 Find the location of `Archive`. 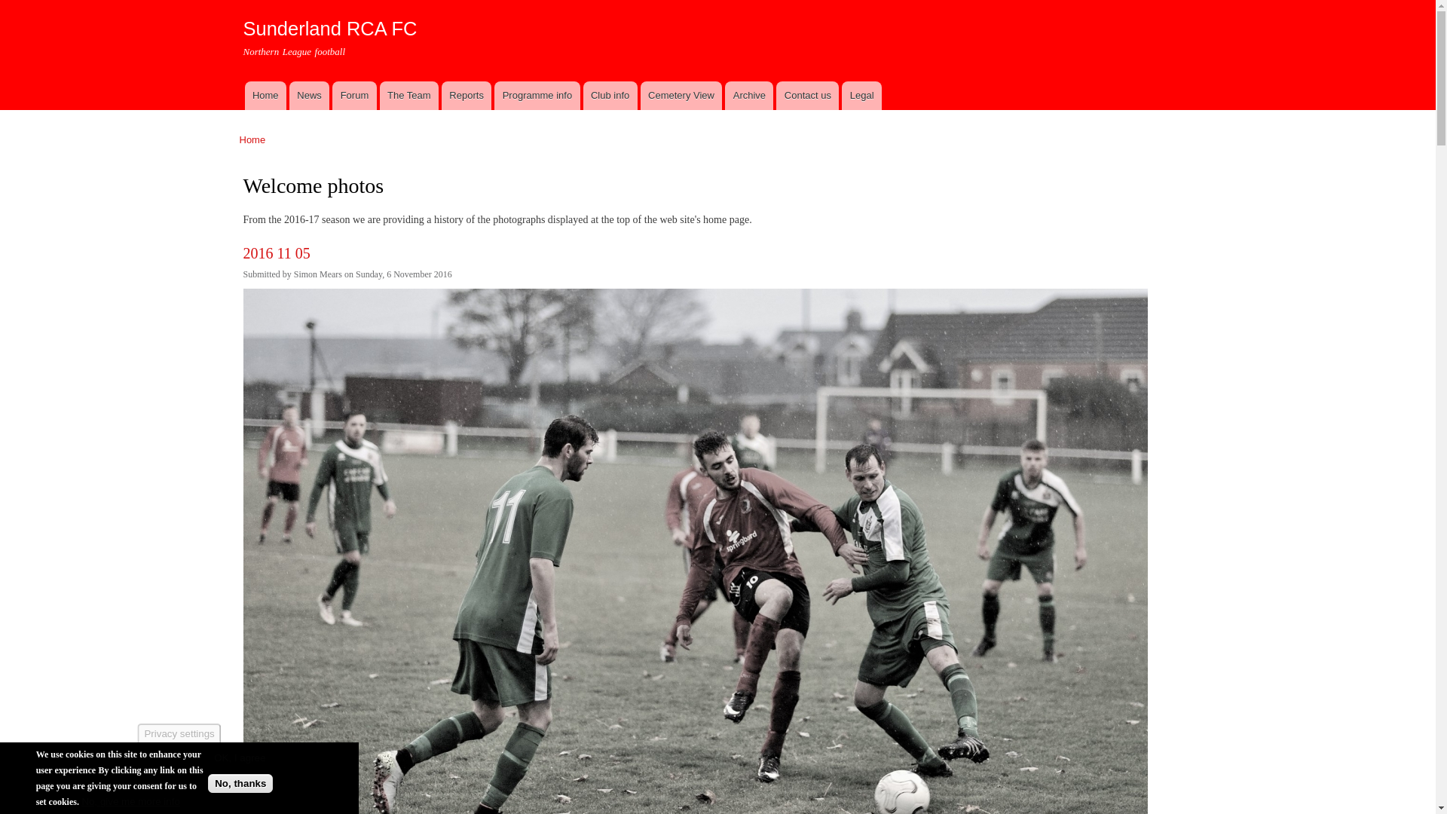

Archive is located at coordinates (748, 95).